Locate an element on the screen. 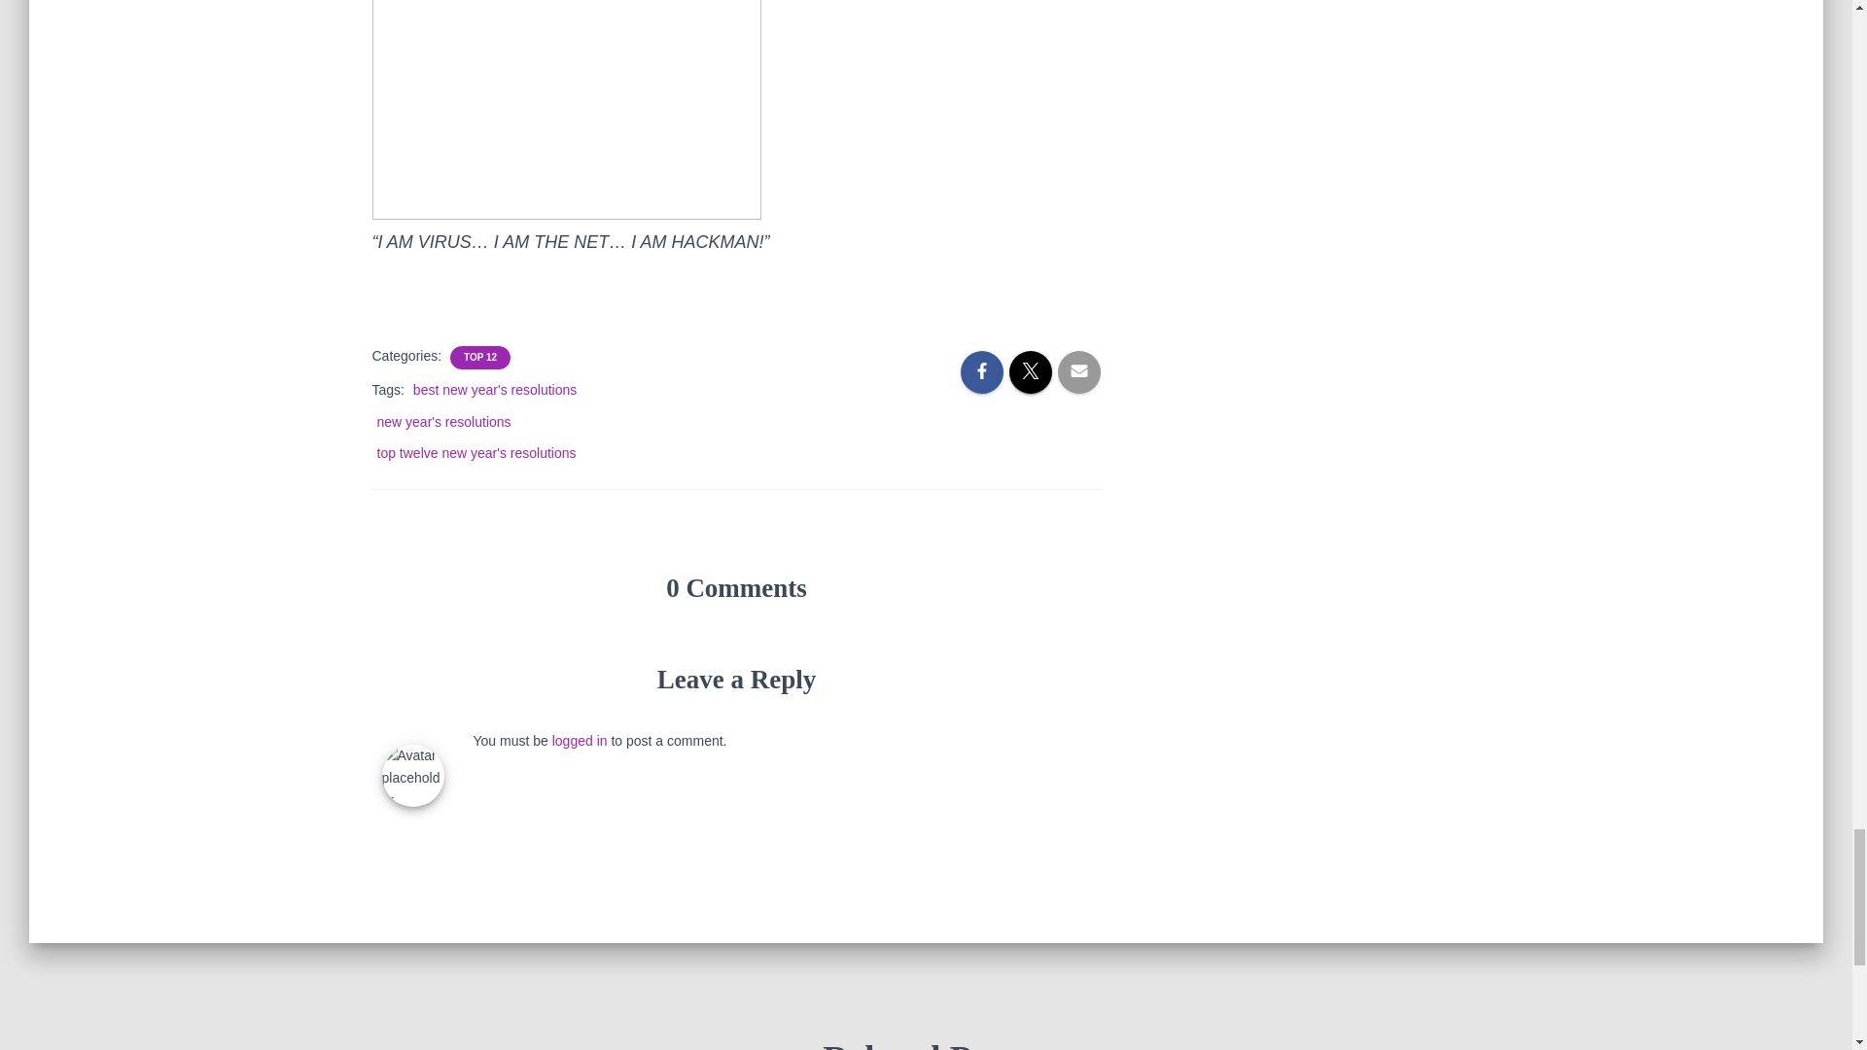 The height and width of the screenshot is (1050, 1867). logged in is located at coordinates (580, 741).